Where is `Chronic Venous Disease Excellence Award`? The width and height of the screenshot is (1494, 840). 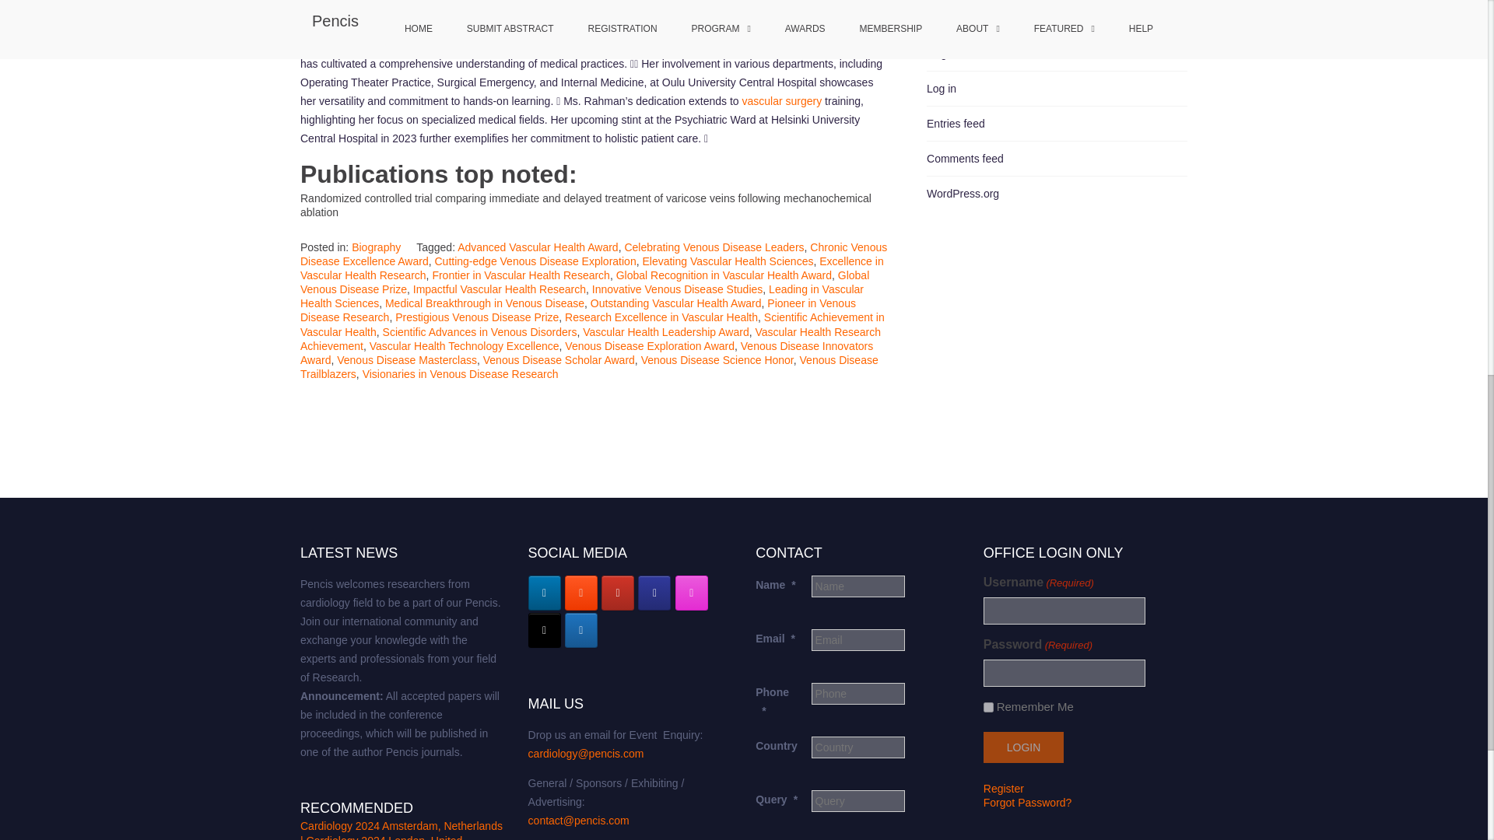
Chronic Venous Disease Excellence Award is located at coordinates (593, 254).